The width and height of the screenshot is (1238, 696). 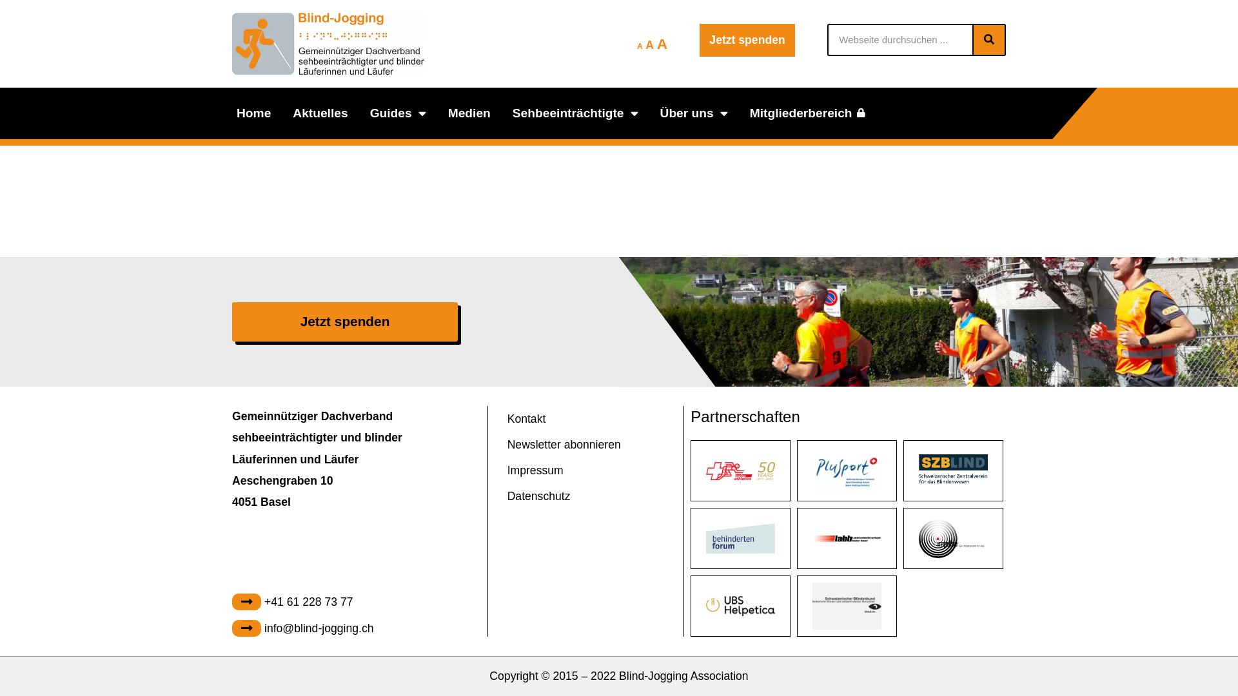 I want to click on Newsletter abonnieren, so click(x=564, y=445).